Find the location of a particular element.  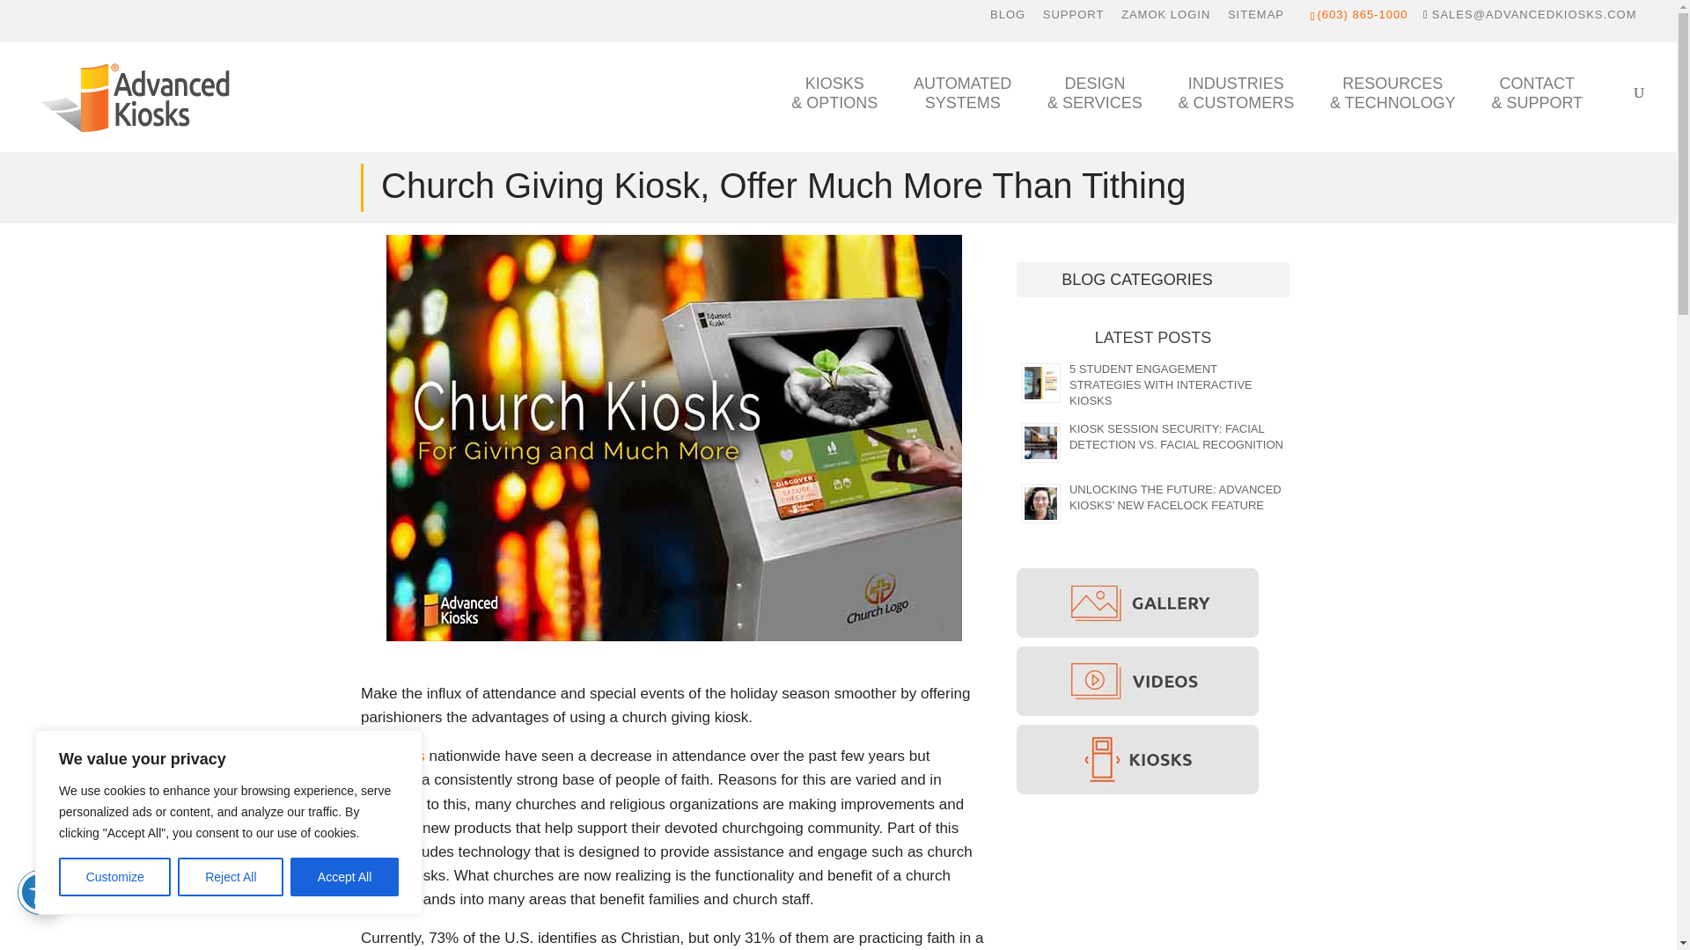

Customize is located at coordinates (345, 877).